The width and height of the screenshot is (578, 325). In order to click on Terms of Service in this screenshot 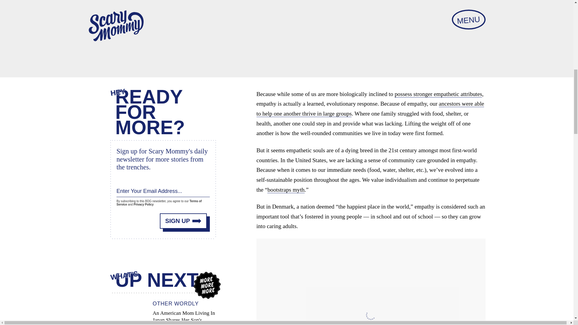, I will do `click(159, 203)`.